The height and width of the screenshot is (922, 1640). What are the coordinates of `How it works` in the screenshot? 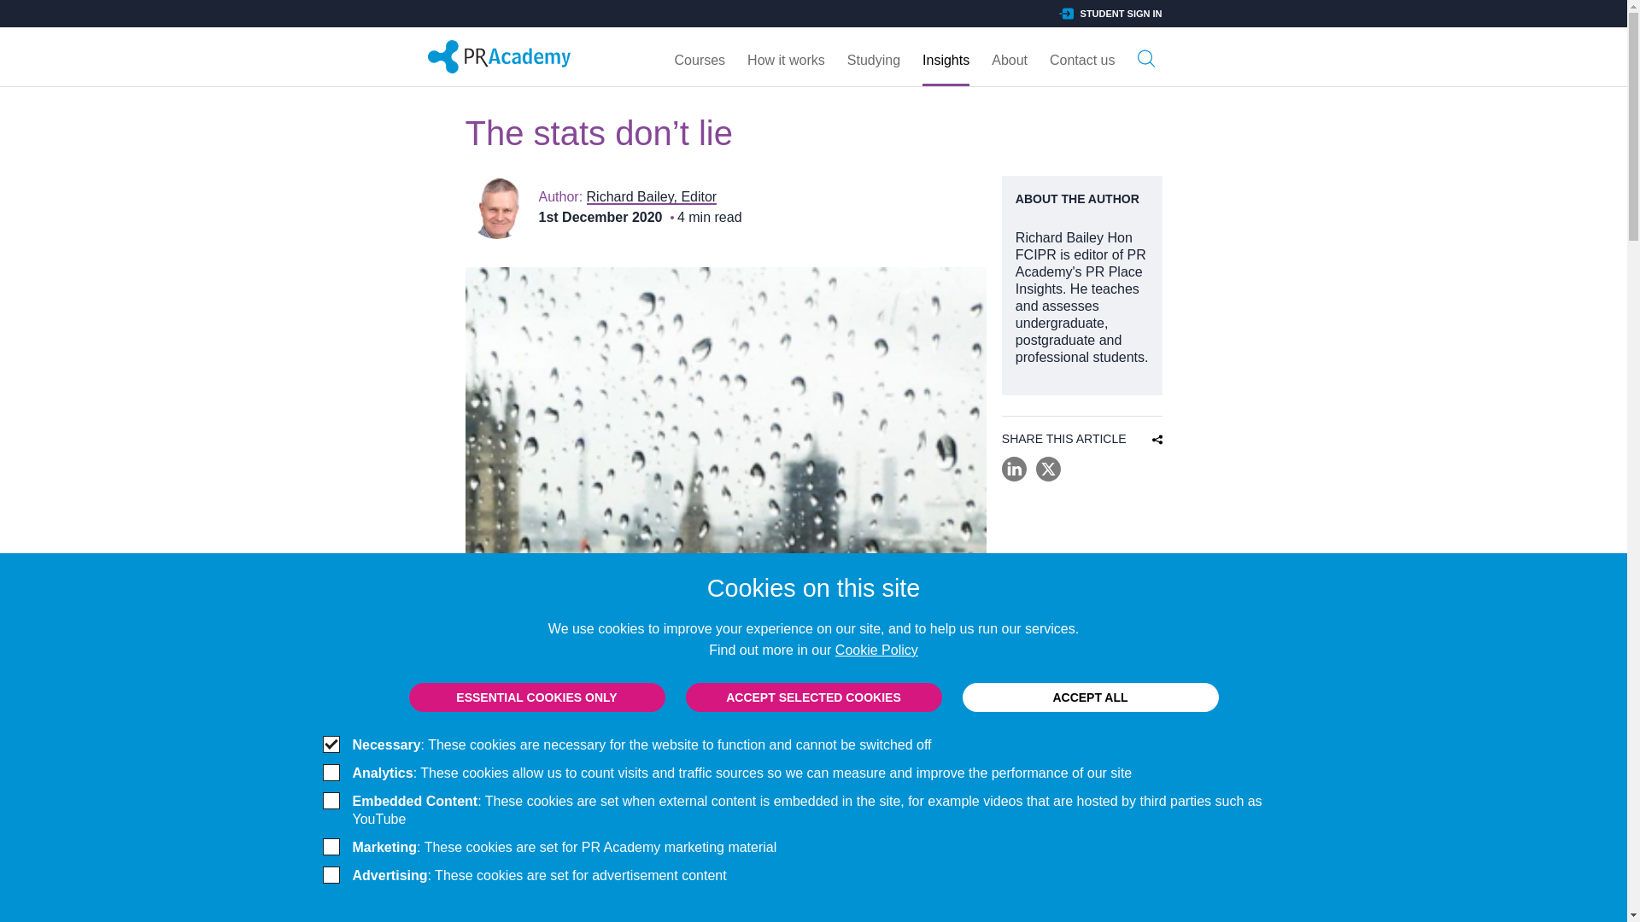 It's located at (786, 56).